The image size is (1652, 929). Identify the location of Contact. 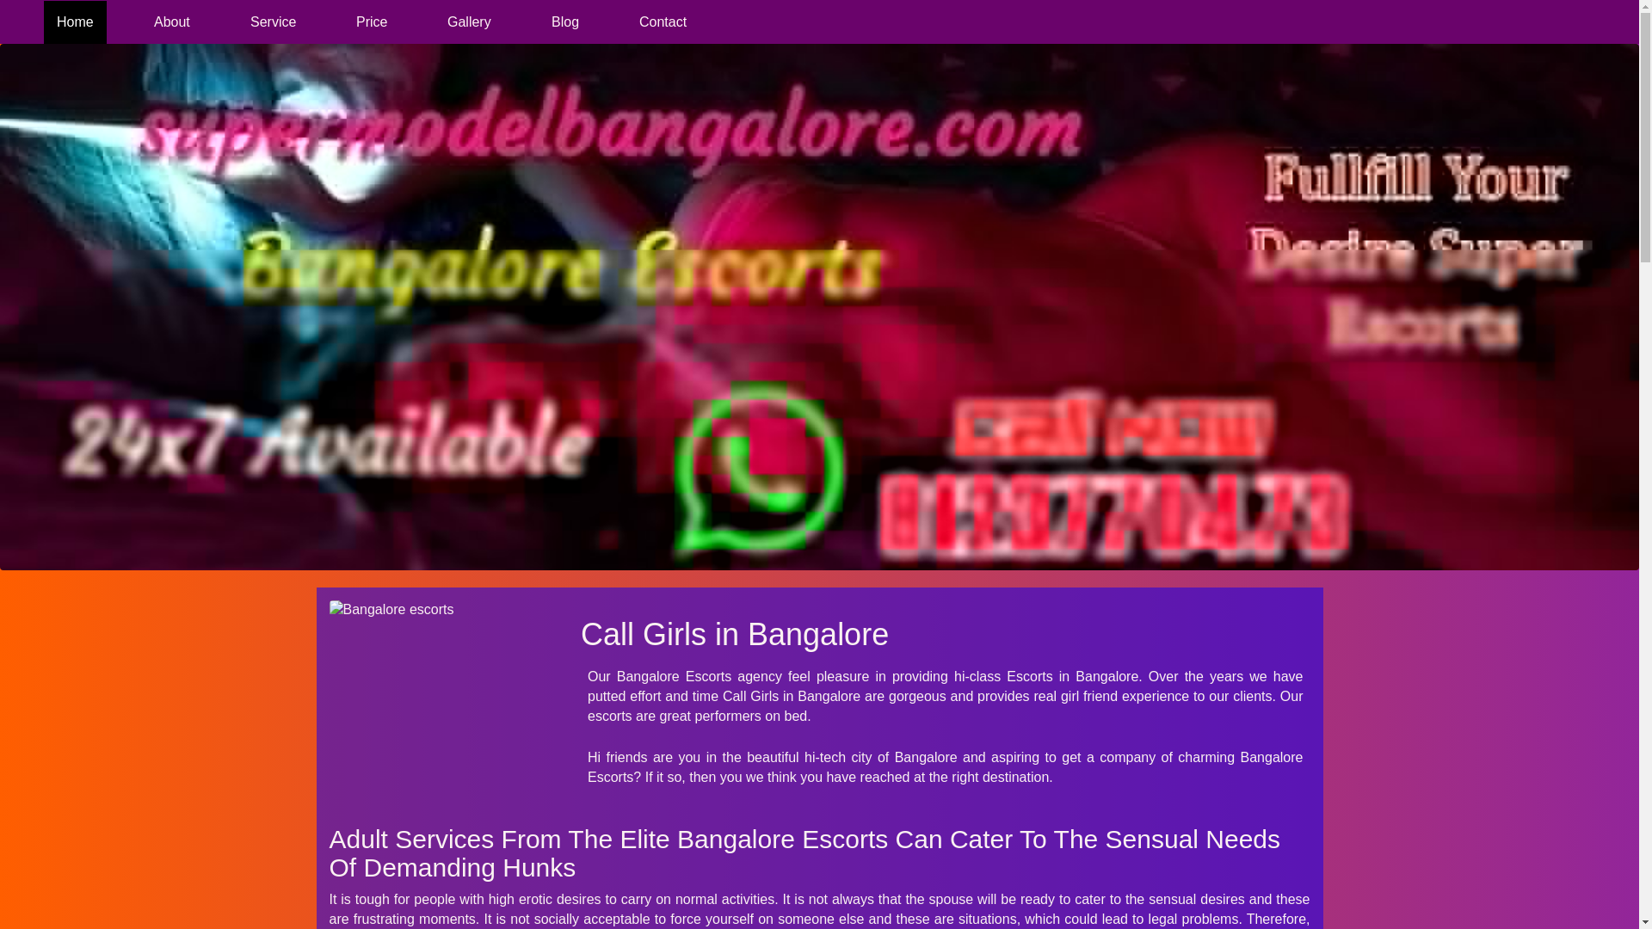
(663, 22).